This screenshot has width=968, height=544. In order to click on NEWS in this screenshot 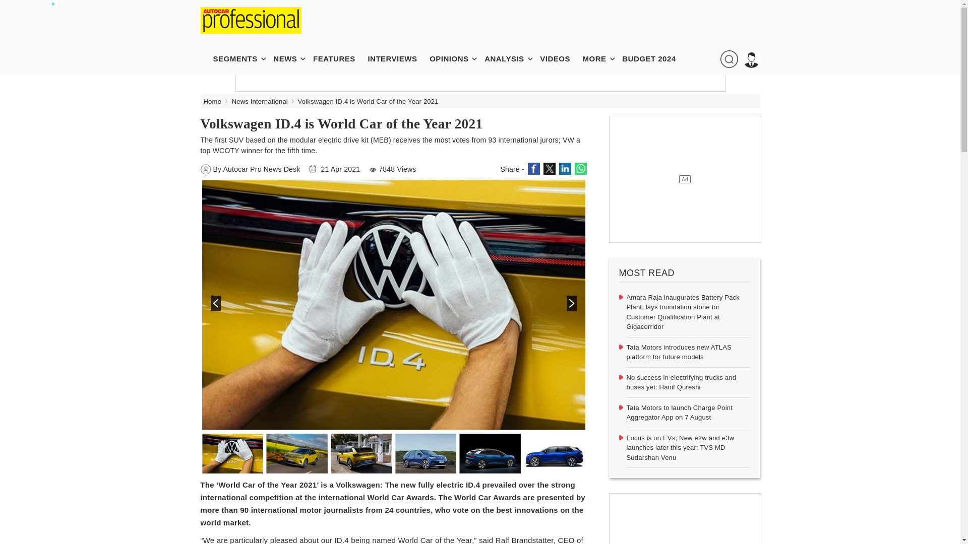, I will do `click(289, 58)`.